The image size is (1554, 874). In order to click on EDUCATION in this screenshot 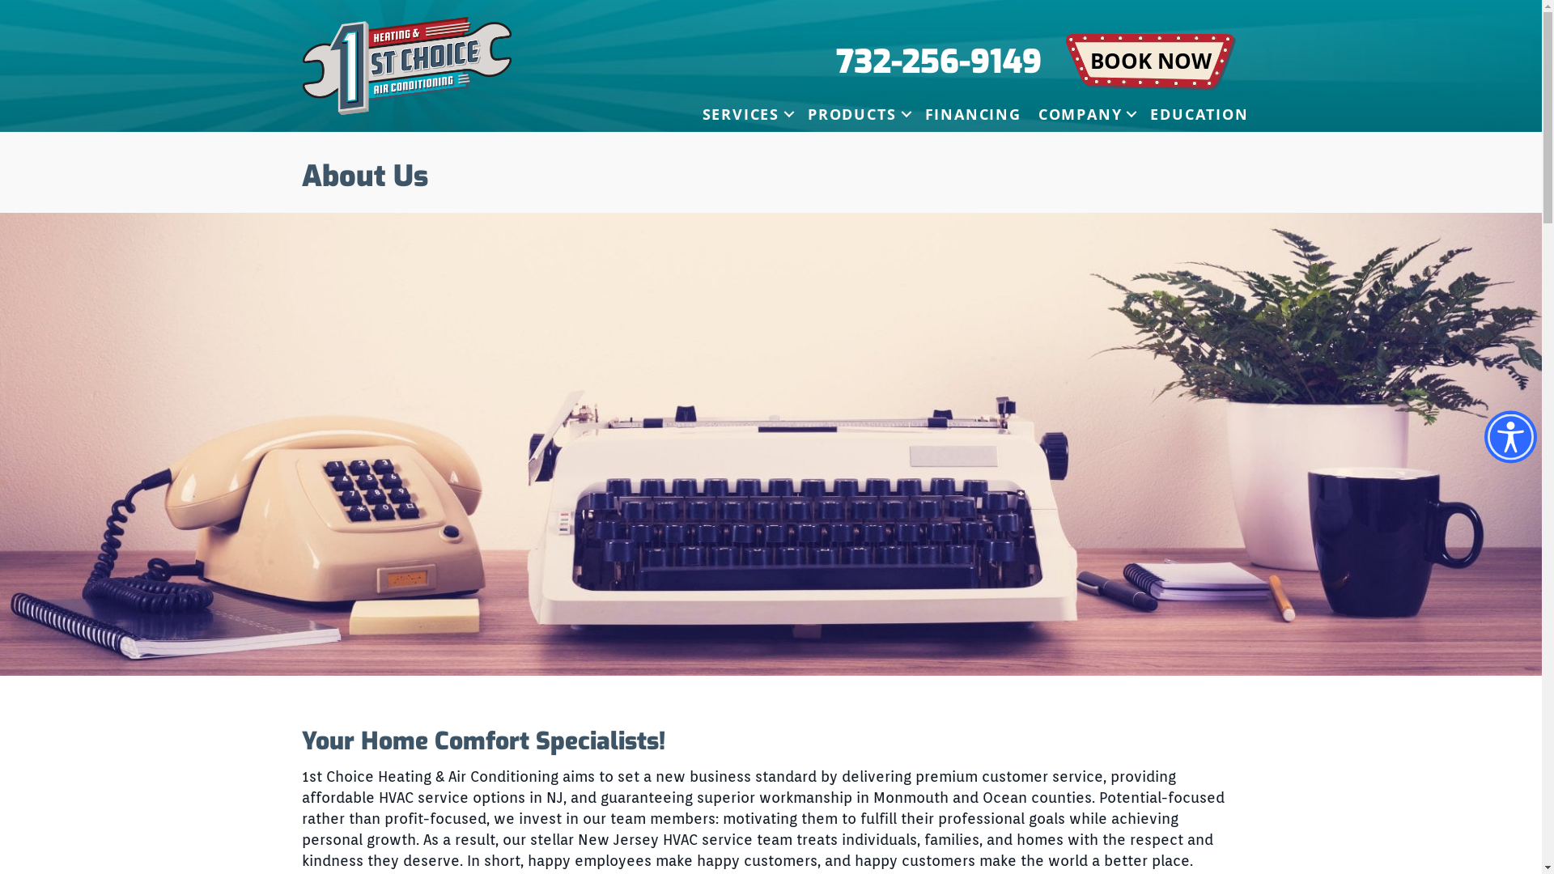, I will do `click(1199, 114)`.